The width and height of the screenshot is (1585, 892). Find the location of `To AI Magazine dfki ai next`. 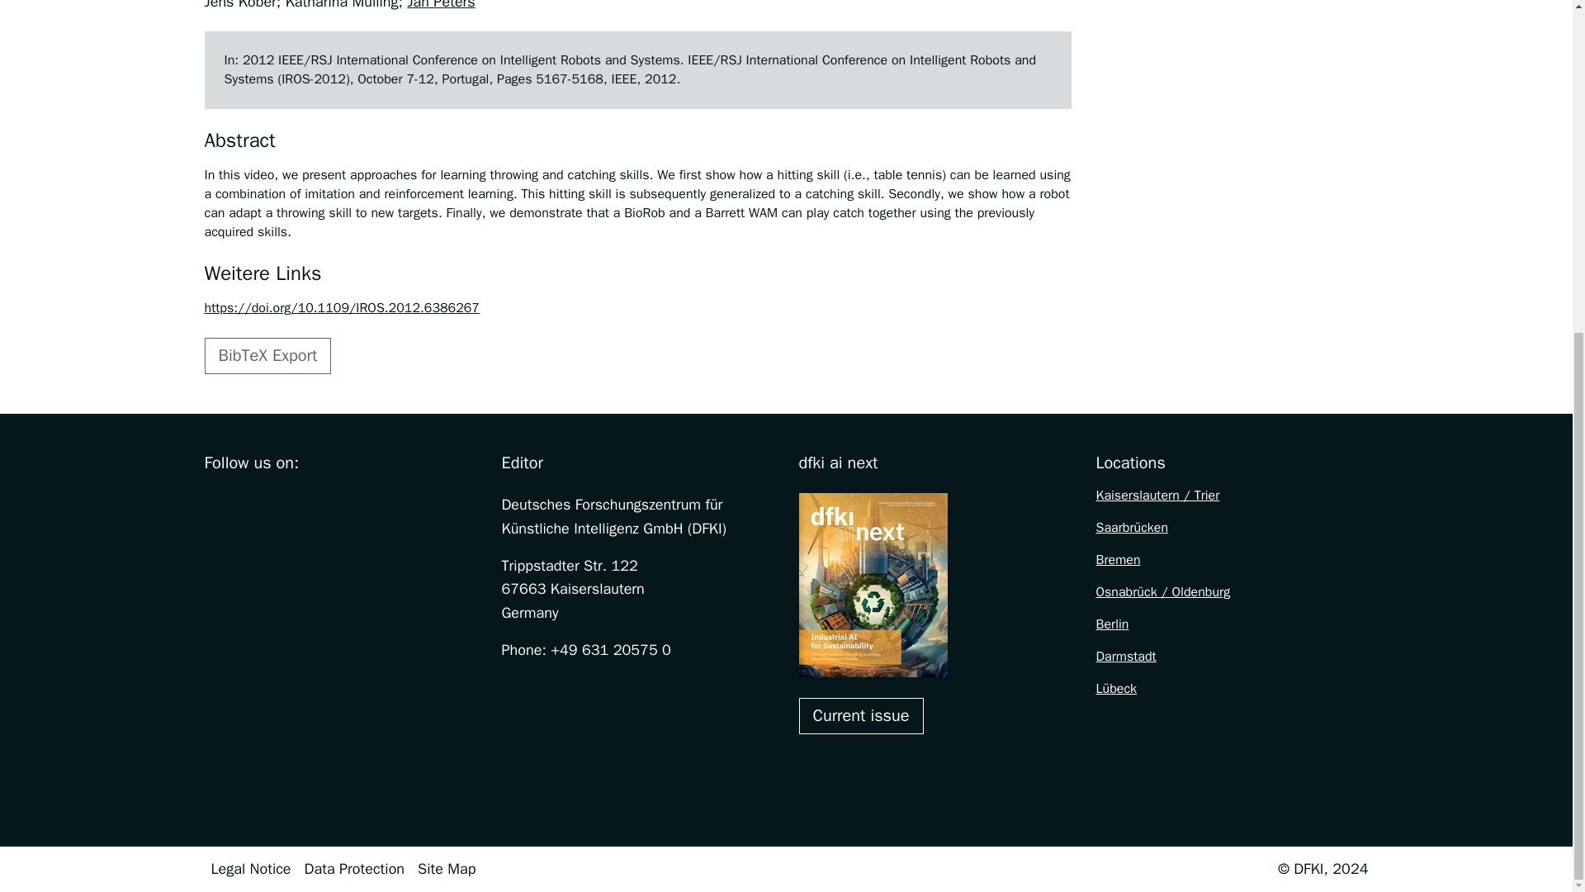

To AI Magazine dfki ai next is located at coordinates (861, 715).